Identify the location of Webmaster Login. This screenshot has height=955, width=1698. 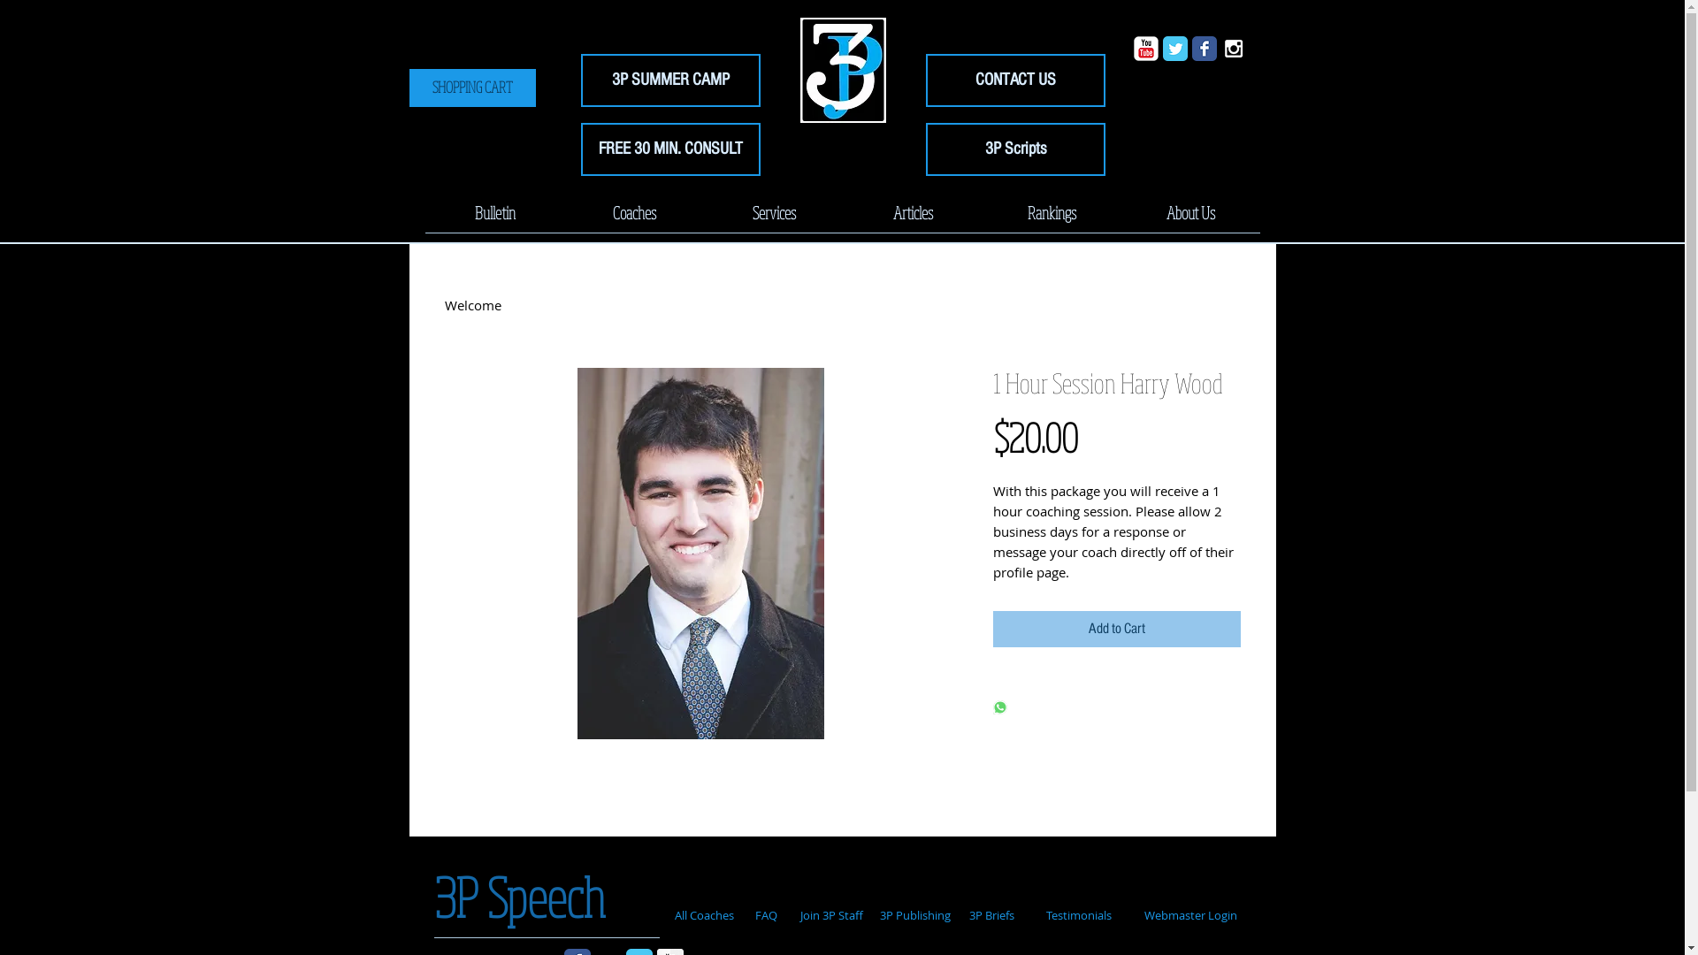
(1190, 916).